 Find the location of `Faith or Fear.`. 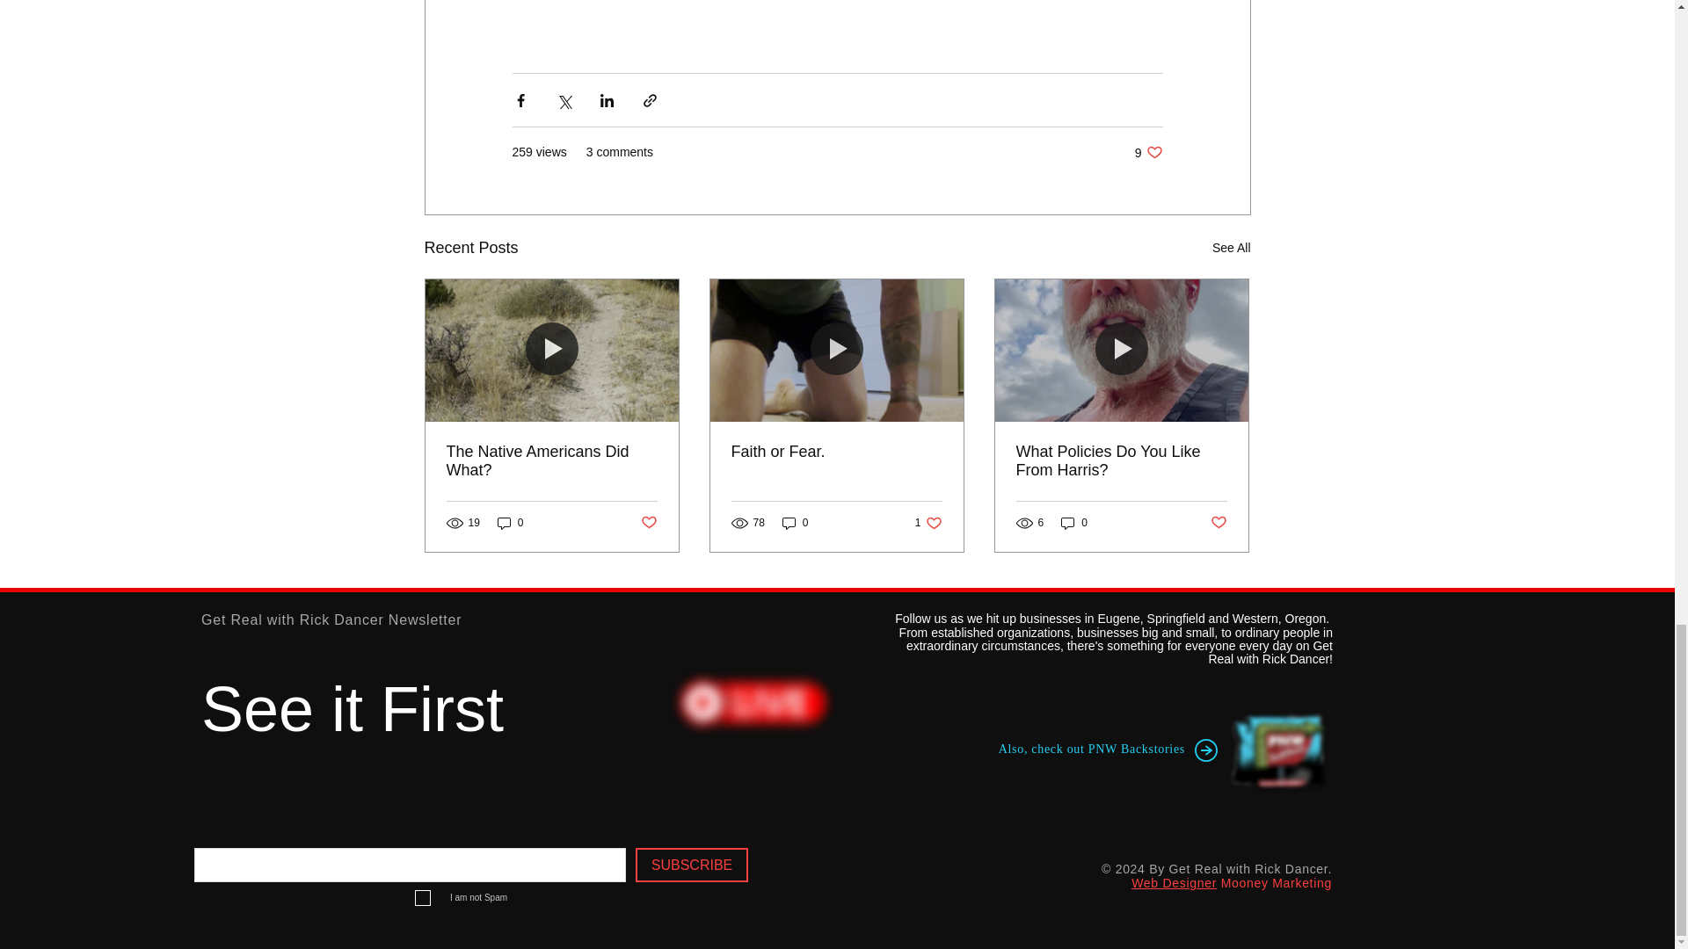

Faith or Fear. is located at coordinates (836, 452).